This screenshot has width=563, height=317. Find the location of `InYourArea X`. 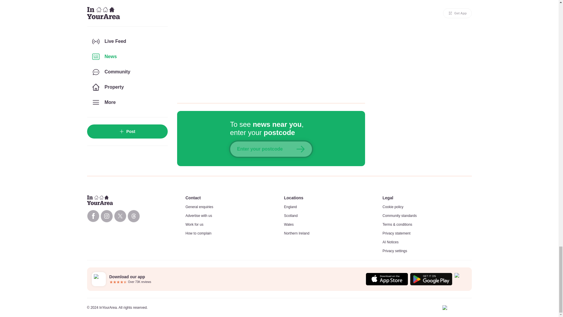

InYourArea X is located at coordinates (120, 216).